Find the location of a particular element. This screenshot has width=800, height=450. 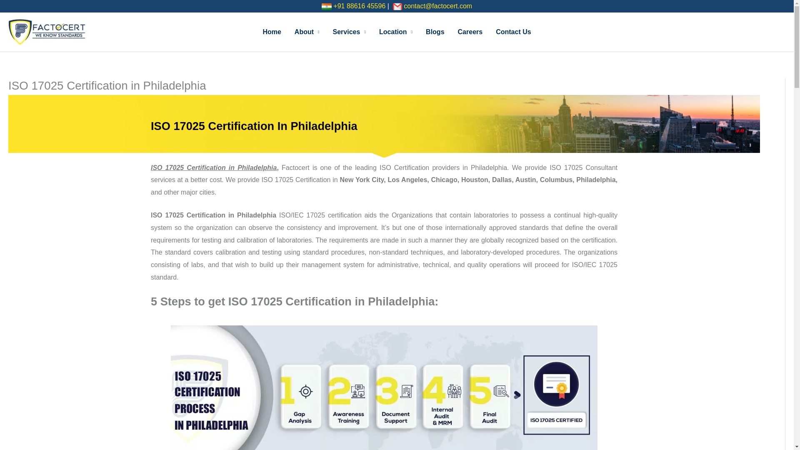

Services is located at coordinates (349, 32).